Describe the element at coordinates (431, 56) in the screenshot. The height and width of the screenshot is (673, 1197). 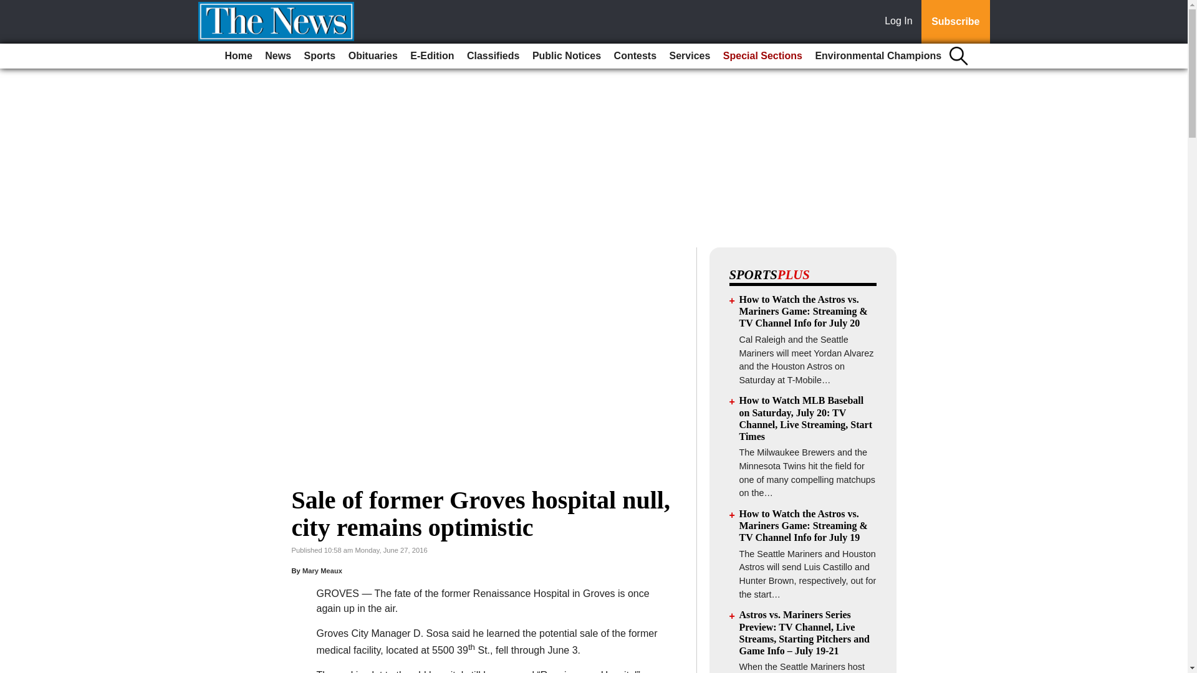
I see `E-Edition` at that location.